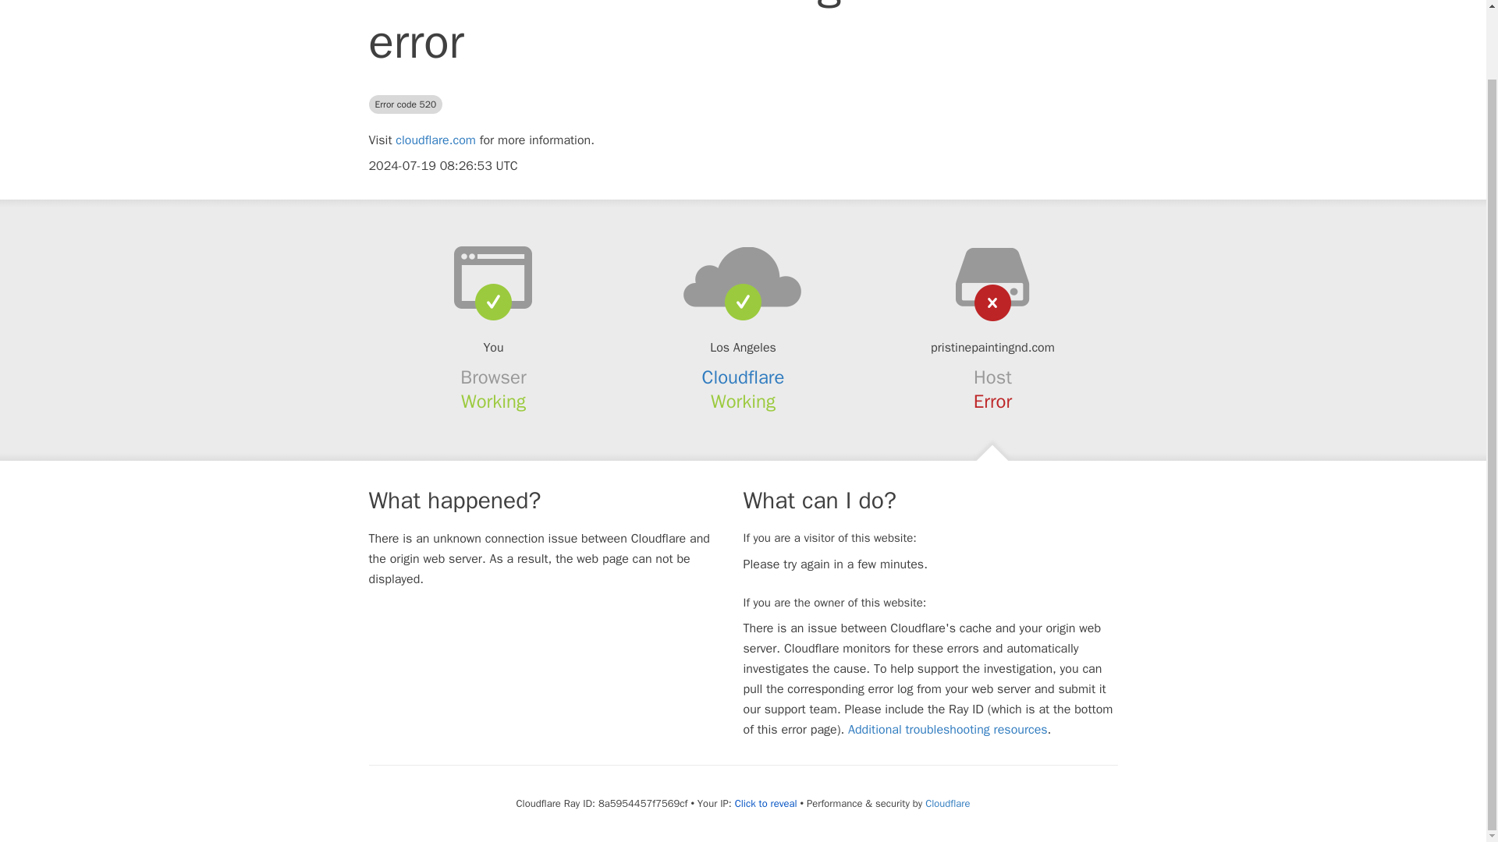  I want to click on Click to reveal, so click(766, 803).